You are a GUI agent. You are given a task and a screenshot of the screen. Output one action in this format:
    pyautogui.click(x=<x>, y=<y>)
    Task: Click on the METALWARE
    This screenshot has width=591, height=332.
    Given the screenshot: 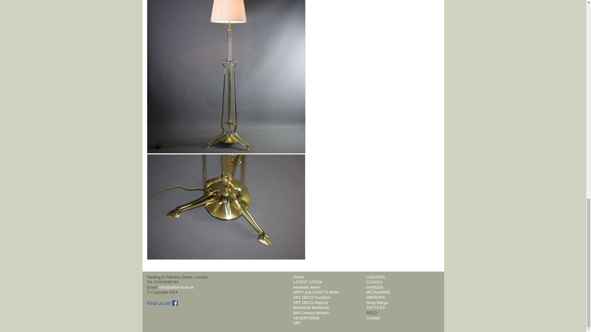 What is the action you would take?
    pyautogui.click(x=379, y=292)
    